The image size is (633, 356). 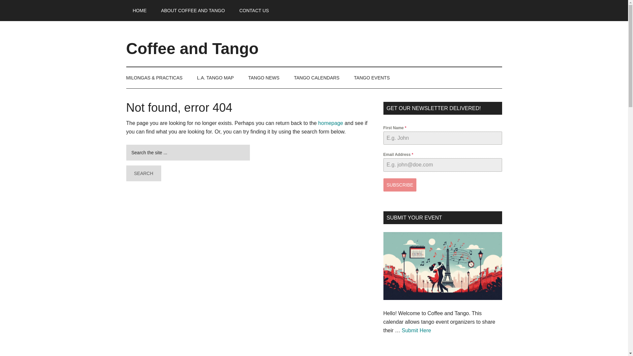 I want to click on TANGO EVENTS, so click(x=372, y=78).